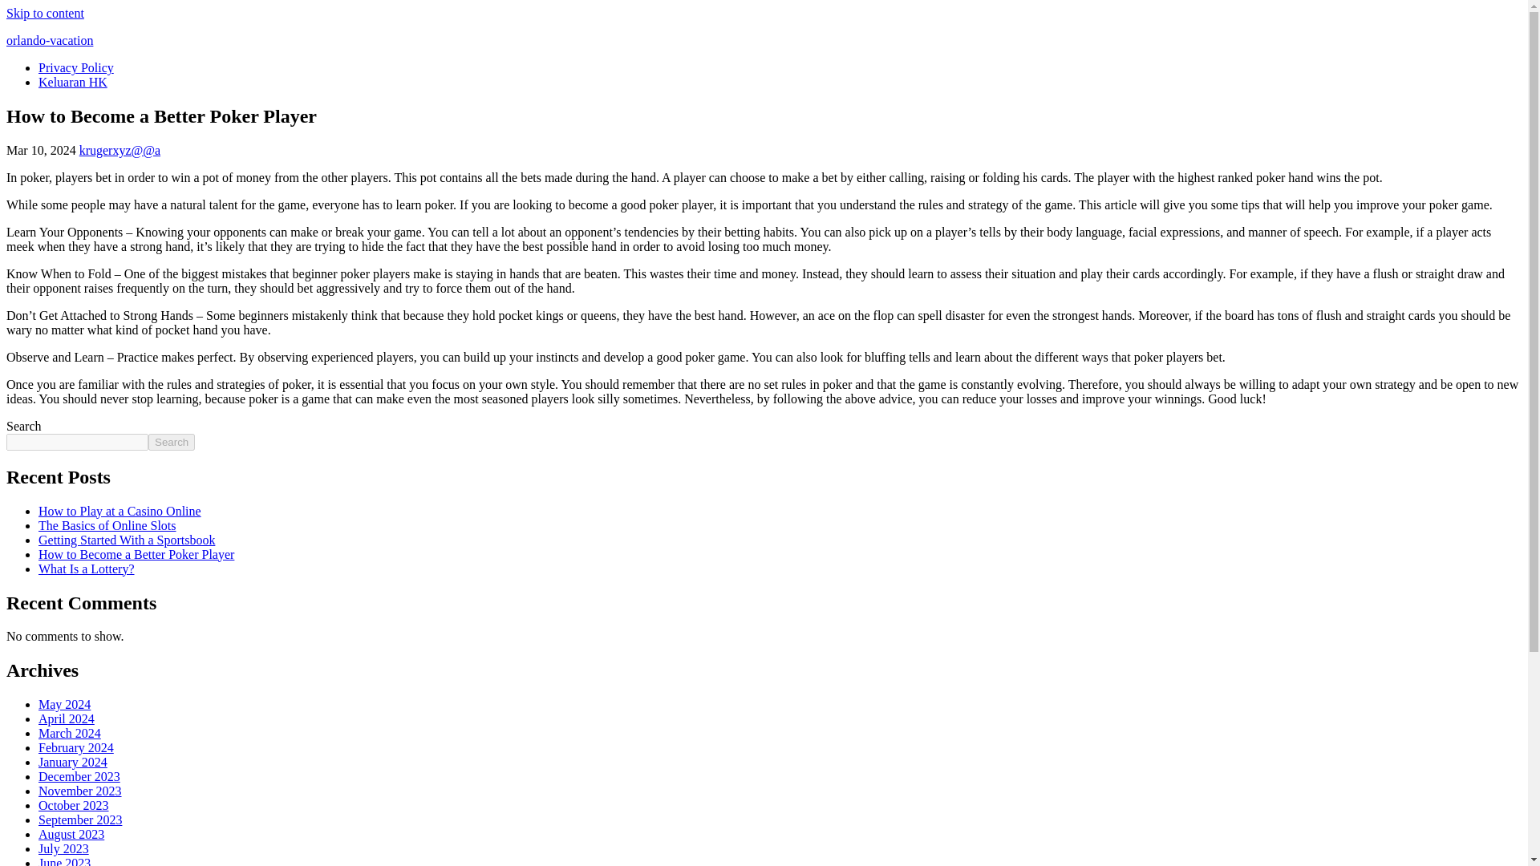 The height and width of the screenshot is (866, 1540). I want to click on January 2024, so click(73, 762).